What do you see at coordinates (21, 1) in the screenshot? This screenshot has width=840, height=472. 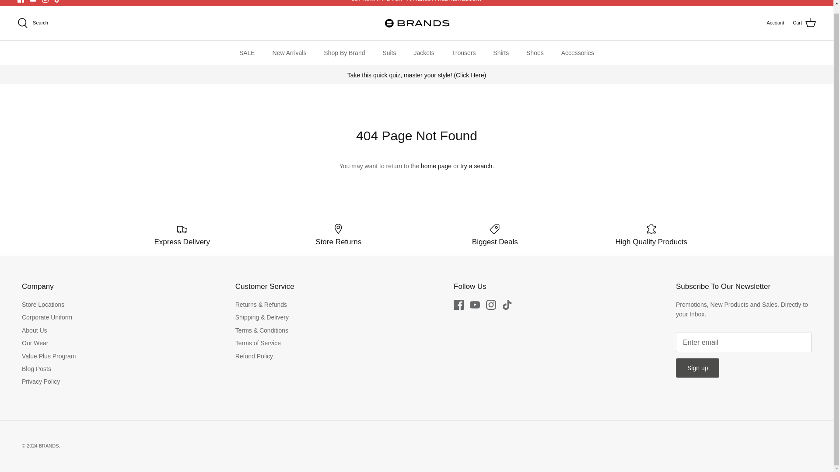 I see `Facebook` at bounding box center [21, 1].